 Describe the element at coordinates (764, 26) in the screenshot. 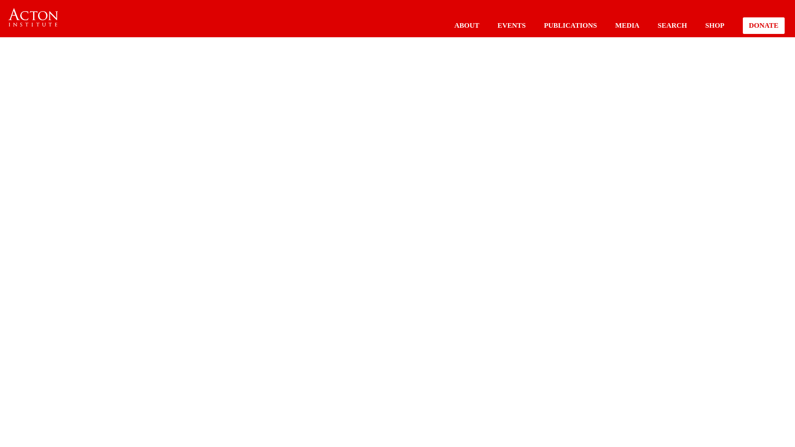

I see `DONATE` at that location.